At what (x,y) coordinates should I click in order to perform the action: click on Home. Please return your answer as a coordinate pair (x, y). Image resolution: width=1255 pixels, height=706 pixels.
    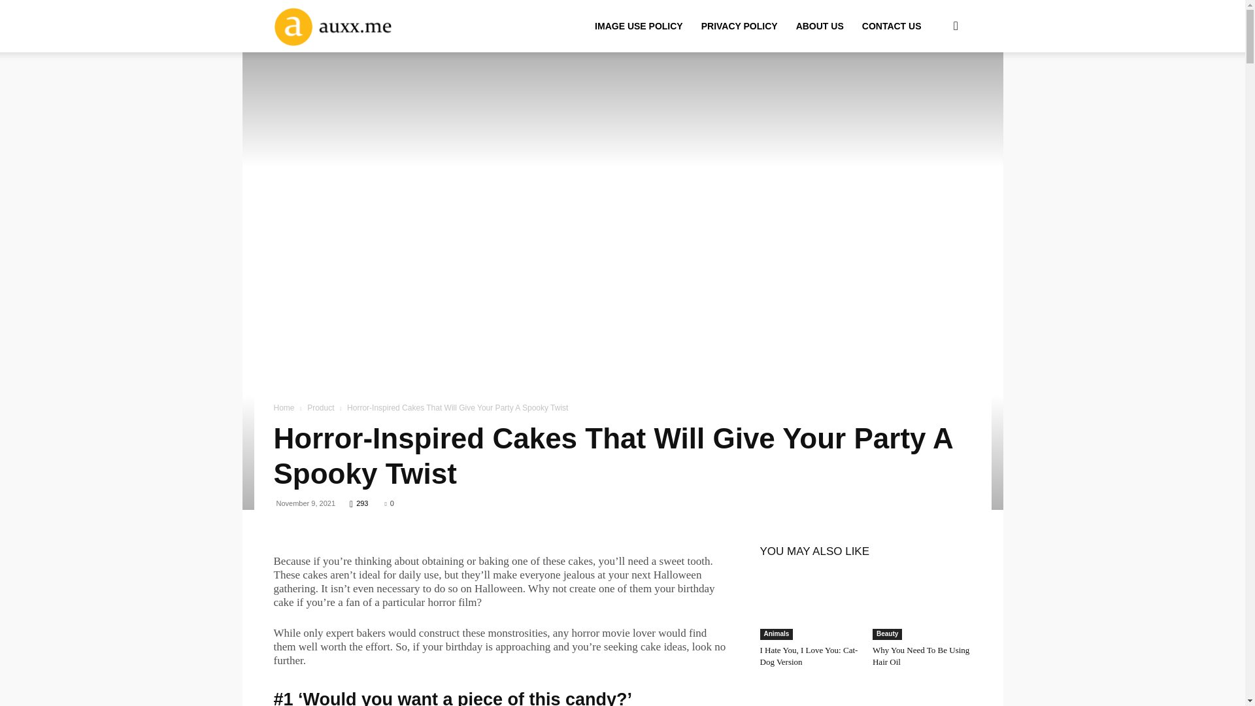
    Looking at the image, I should click on (284, 407).